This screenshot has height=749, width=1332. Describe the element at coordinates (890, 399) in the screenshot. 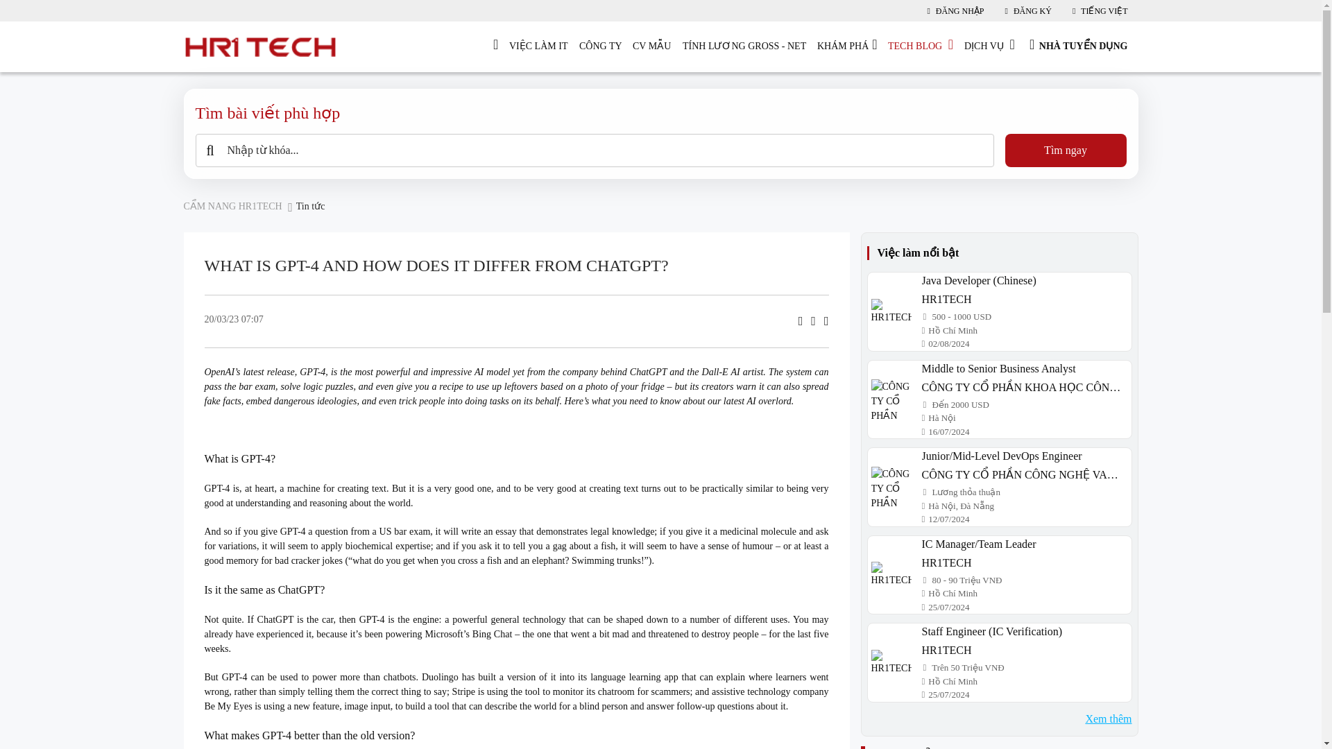

I see `Middle to Senior Business Analyst` at that location.